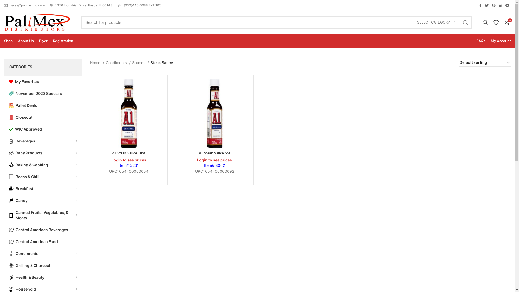 The image size is (519, 292). Describe the element at coordinates (43, 105) in the screenshot. I see `Pallet Deals` at that location.